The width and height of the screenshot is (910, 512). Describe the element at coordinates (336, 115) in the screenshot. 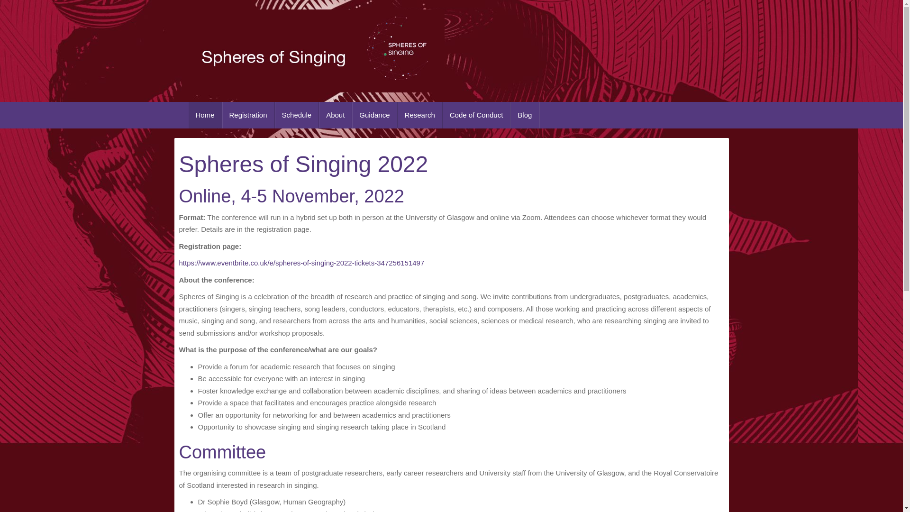

I see `About` at that location.